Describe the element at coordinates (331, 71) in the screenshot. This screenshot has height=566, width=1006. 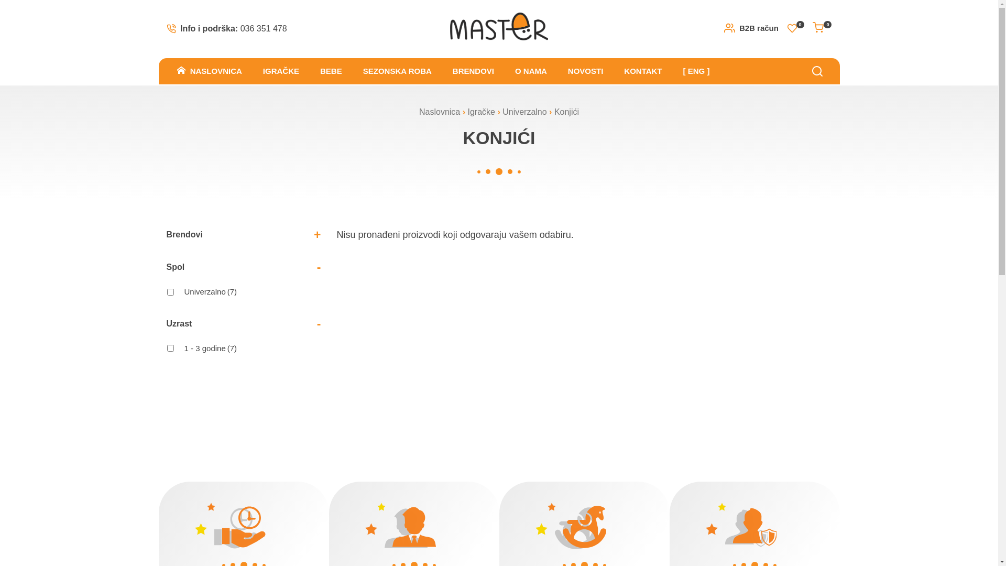
I see `BEBE` at that location.